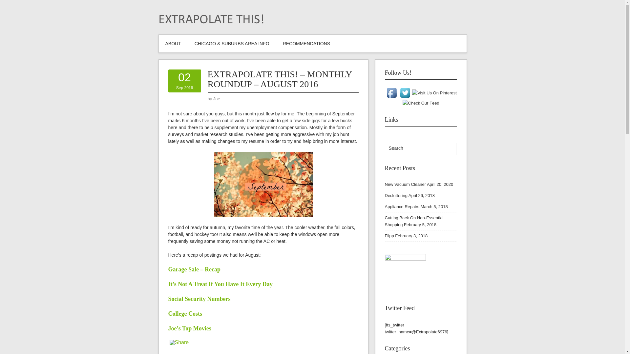 The width and height of the screenshot is (630, 354). What do you see at coordinates (413, 148) in the screenshot?
I see `Search` at bounding box center [413, 148].